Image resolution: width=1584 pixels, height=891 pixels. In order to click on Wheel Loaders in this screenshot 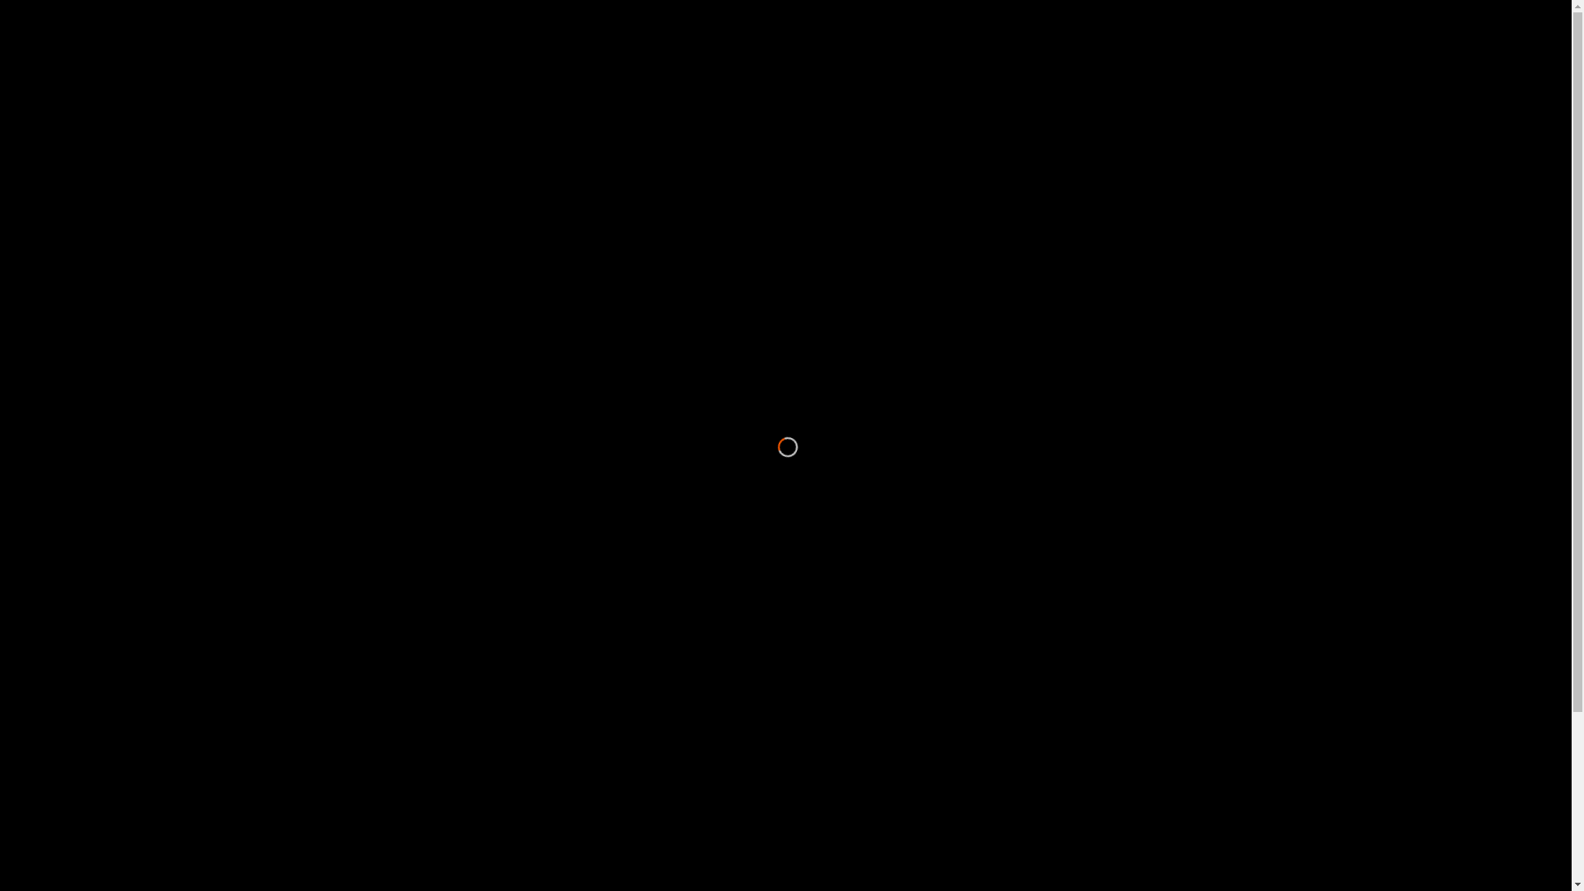, I will do `click(395, 705)`.